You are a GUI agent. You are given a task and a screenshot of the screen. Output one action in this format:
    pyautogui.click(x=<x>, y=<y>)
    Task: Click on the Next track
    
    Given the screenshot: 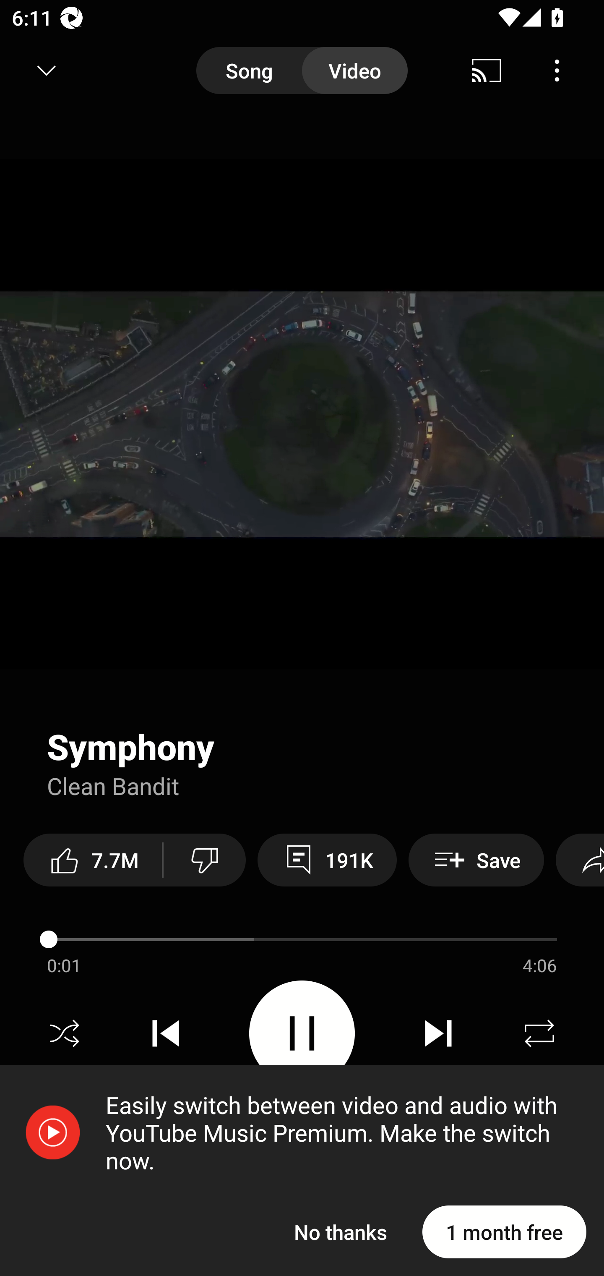 What is the action you would take?
    pyautogui.click(x=438, y=1033)
    